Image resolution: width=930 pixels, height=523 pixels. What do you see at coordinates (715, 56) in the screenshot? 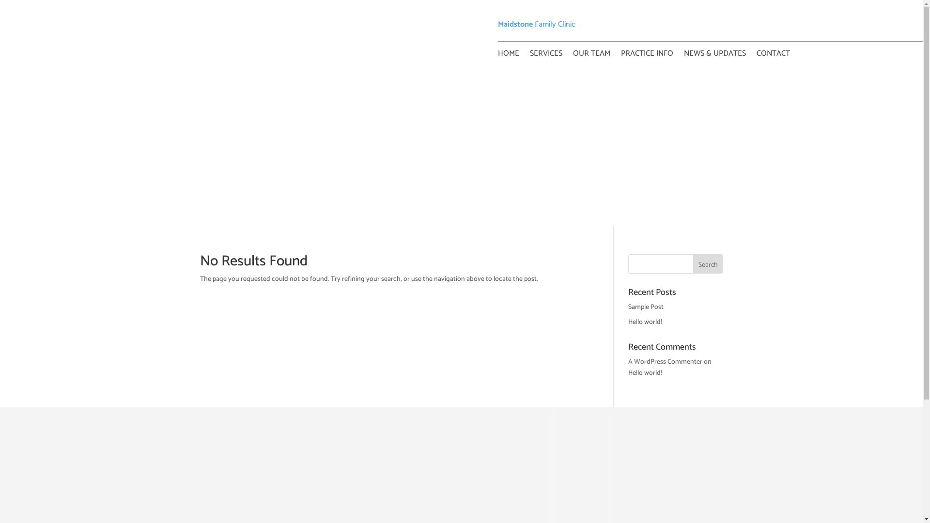
I see `NEWS & UPDATES` at bounding box center [715, 56].